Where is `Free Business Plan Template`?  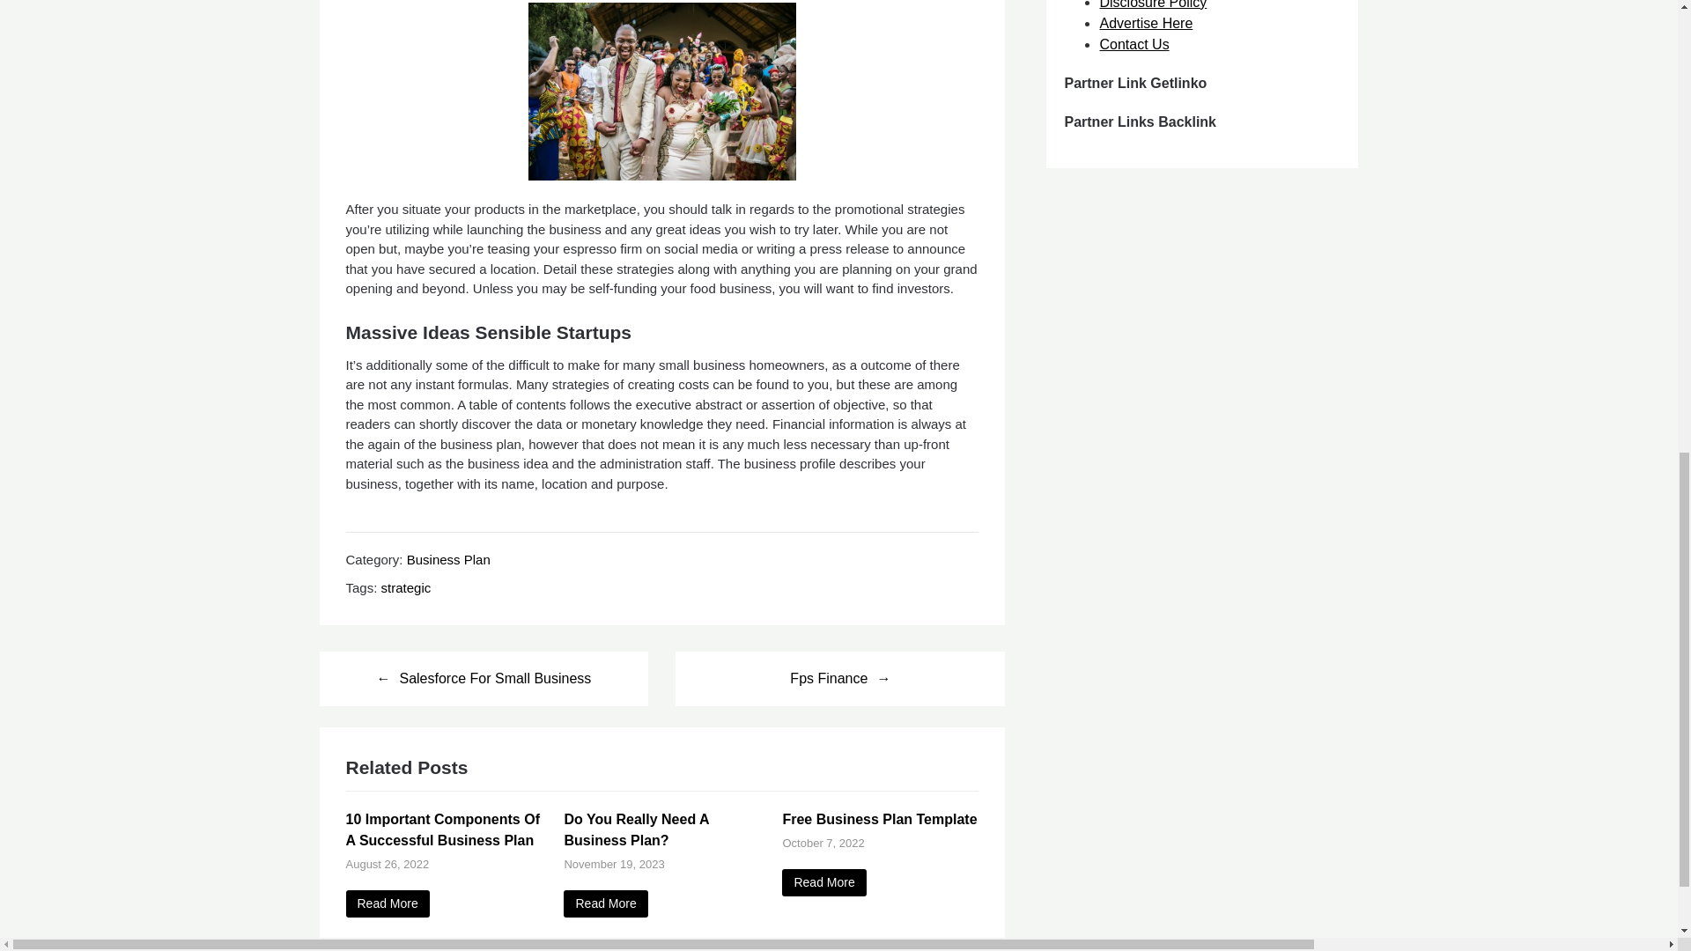 Free Business Plan Template is located at coordinates (823, 882).